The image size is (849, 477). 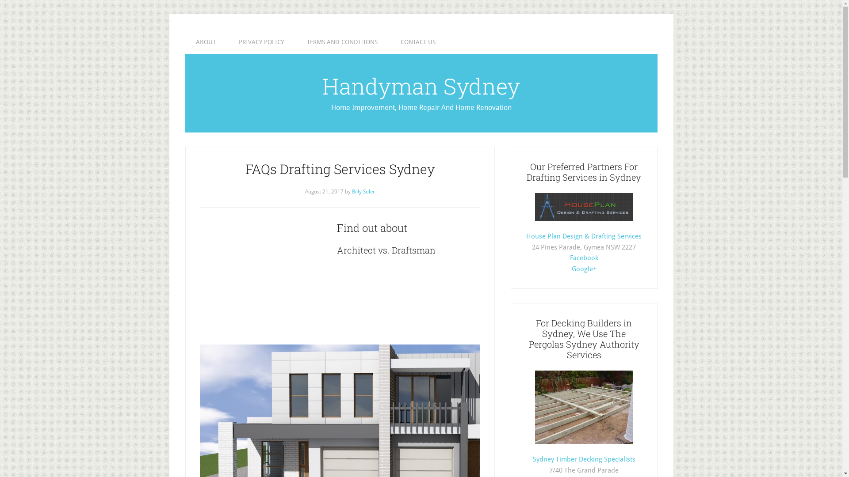 What do you see at coordinates (418, 42) in the screenshot?
I see `CONTACT US` at bounding box center [418, 42].